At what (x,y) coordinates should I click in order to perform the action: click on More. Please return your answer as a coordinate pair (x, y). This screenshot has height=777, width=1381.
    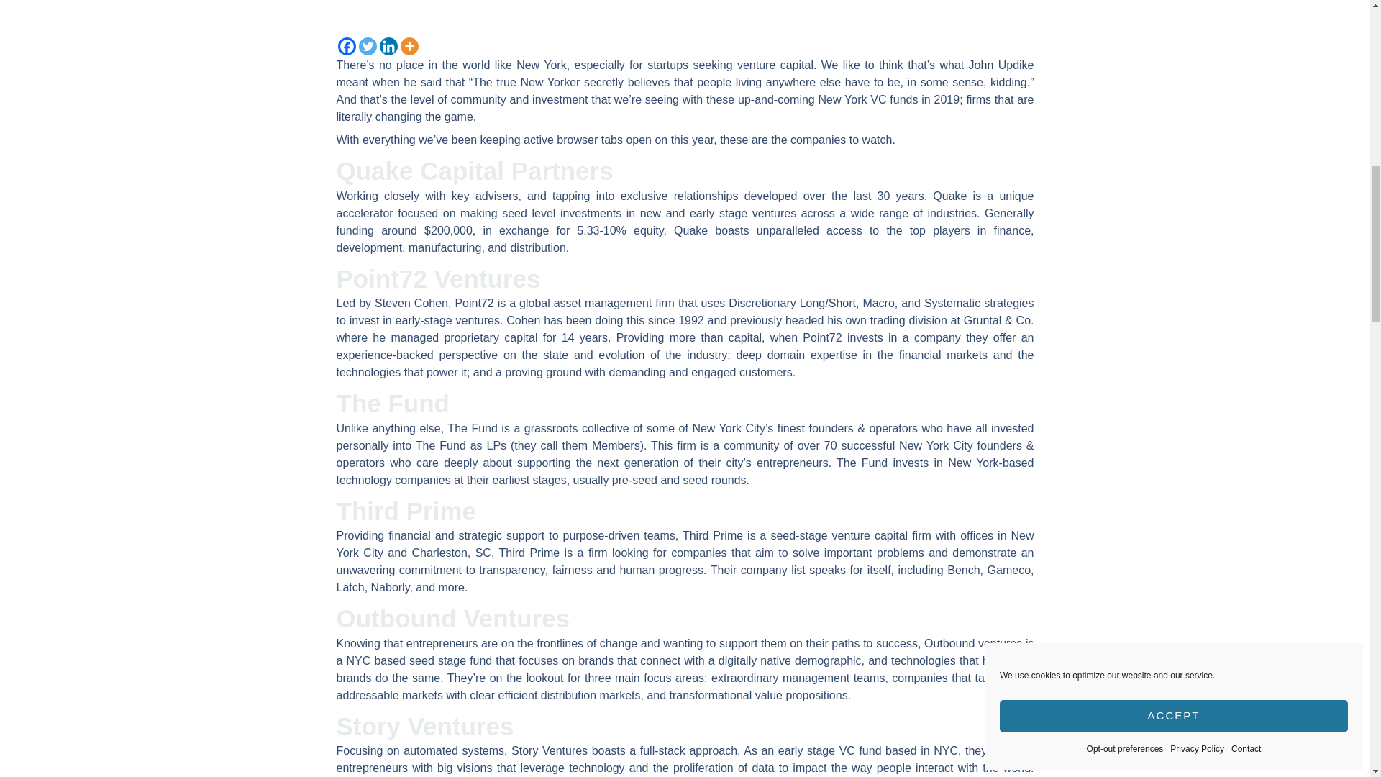
    Looking at the image, I should click on (409, 46).